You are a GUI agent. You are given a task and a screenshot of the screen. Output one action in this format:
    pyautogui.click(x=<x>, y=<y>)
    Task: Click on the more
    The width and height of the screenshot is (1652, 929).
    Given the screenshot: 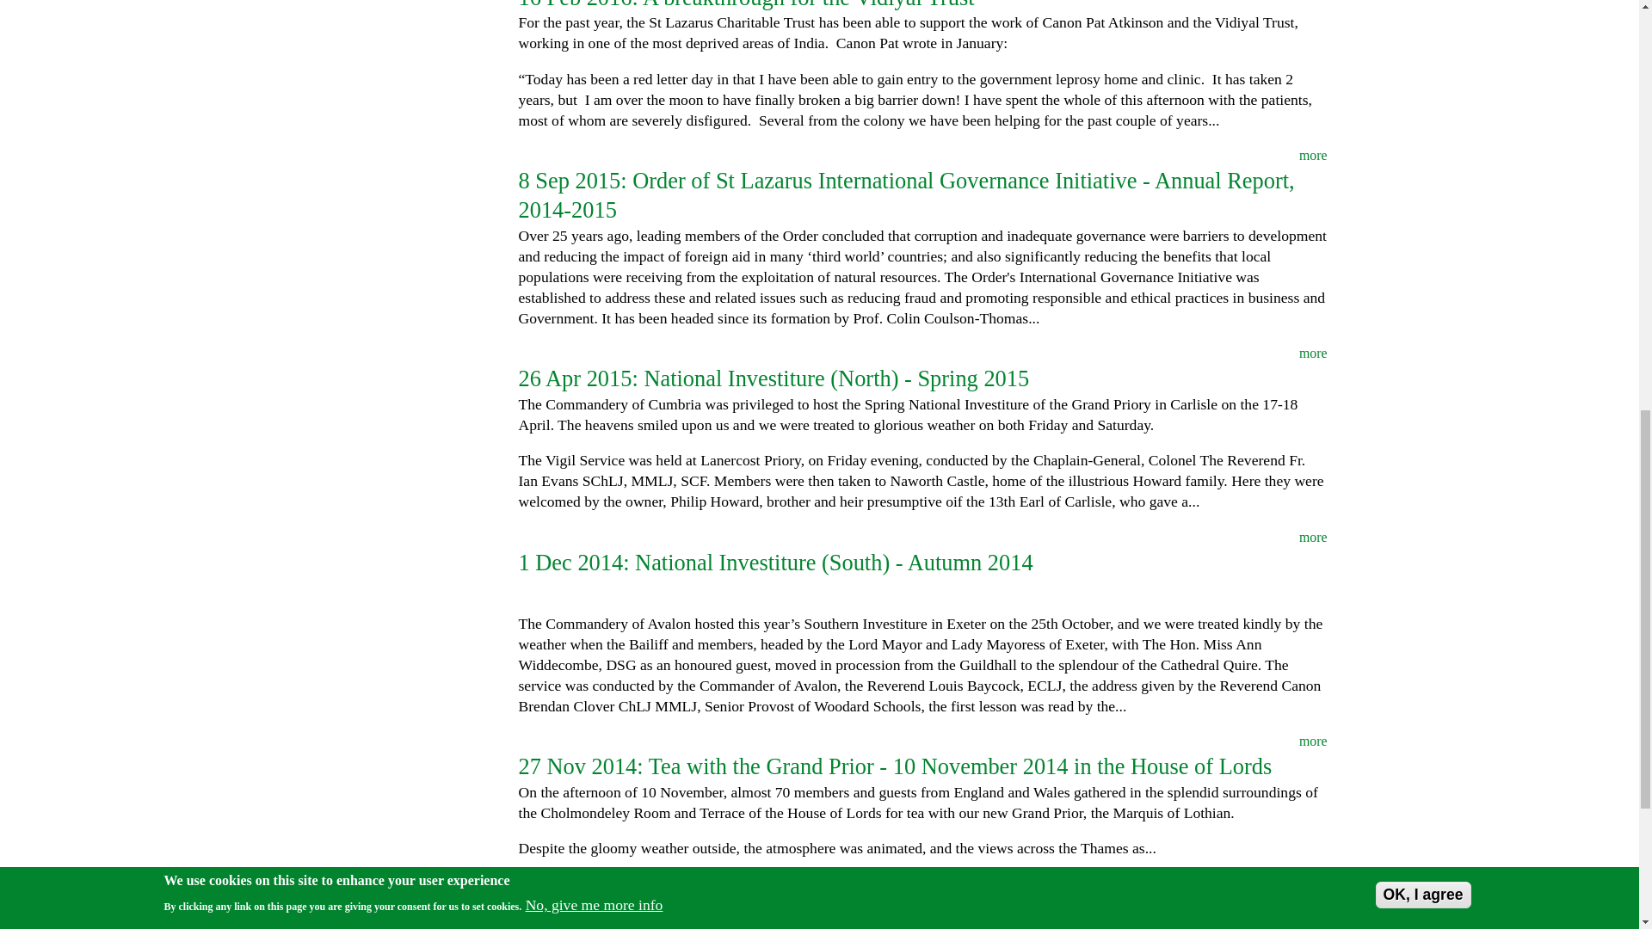 What is the action you would take?
    pyautogui.click(x=922, y=353)
    